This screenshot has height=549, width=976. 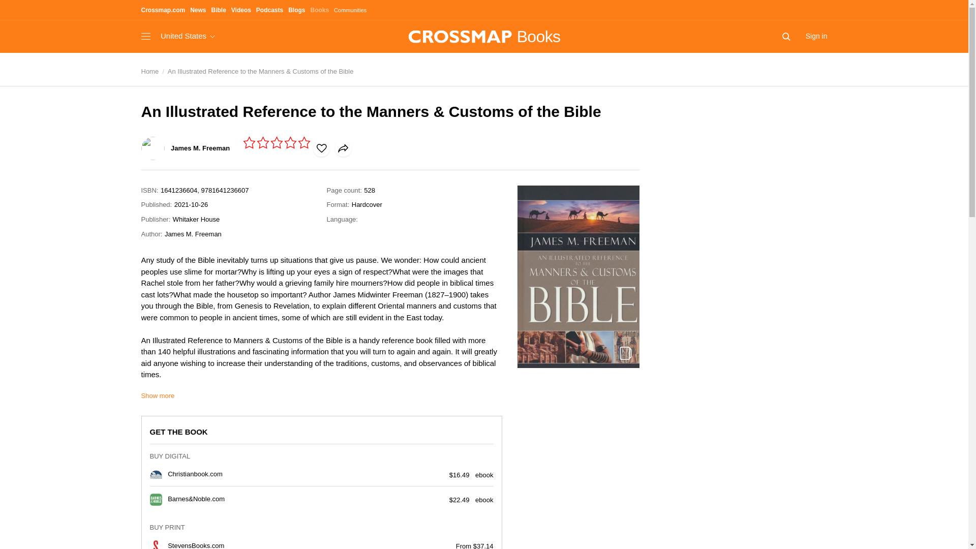 What do you see at coordinates (163, 10) in the screenshot?
I see `Crossmap.com` at bounding box center [163, 10].